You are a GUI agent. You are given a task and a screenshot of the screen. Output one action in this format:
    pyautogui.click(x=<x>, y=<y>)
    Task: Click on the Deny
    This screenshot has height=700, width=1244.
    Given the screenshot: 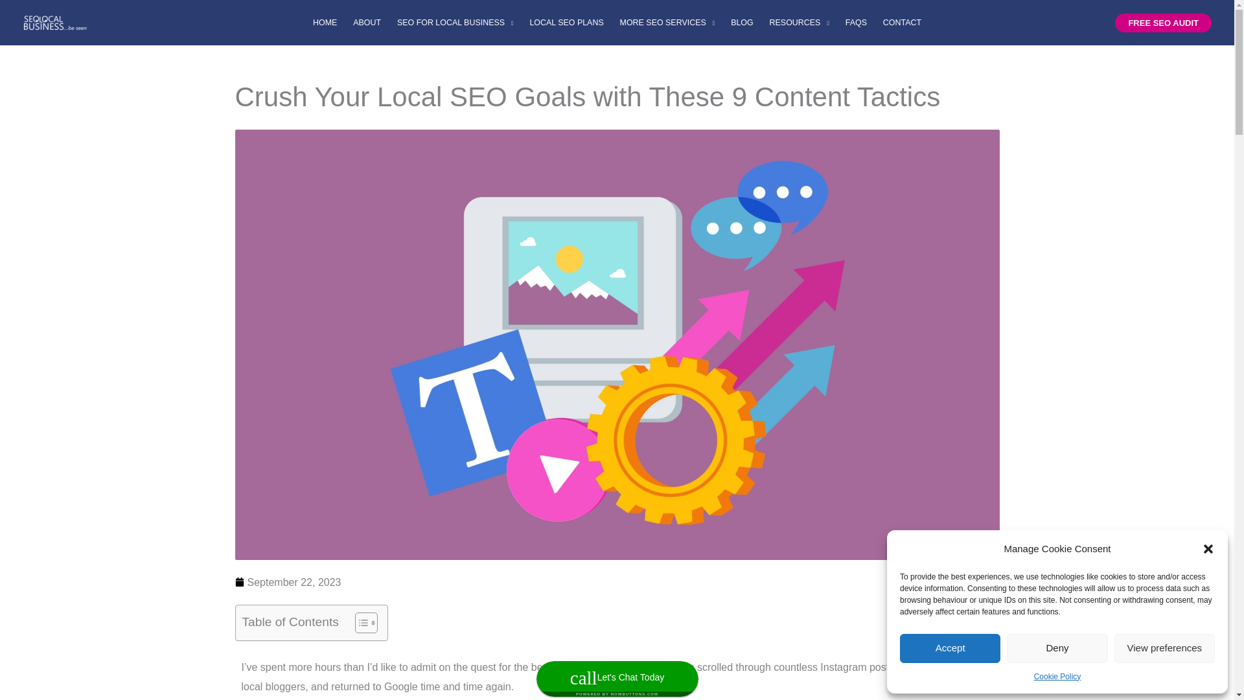 What is the action you would take?
    pyautogui.click(x=1056, y=648)
    